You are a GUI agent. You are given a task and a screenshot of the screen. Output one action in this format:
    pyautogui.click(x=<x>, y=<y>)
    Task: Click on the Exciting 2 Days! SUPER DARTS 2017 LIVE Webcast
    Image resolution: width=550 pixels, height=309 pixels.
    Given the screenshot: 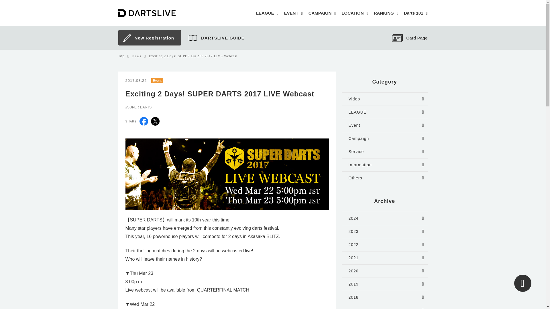 What is the action you would take?
    pyautogui.click(x=193, y=56)
    